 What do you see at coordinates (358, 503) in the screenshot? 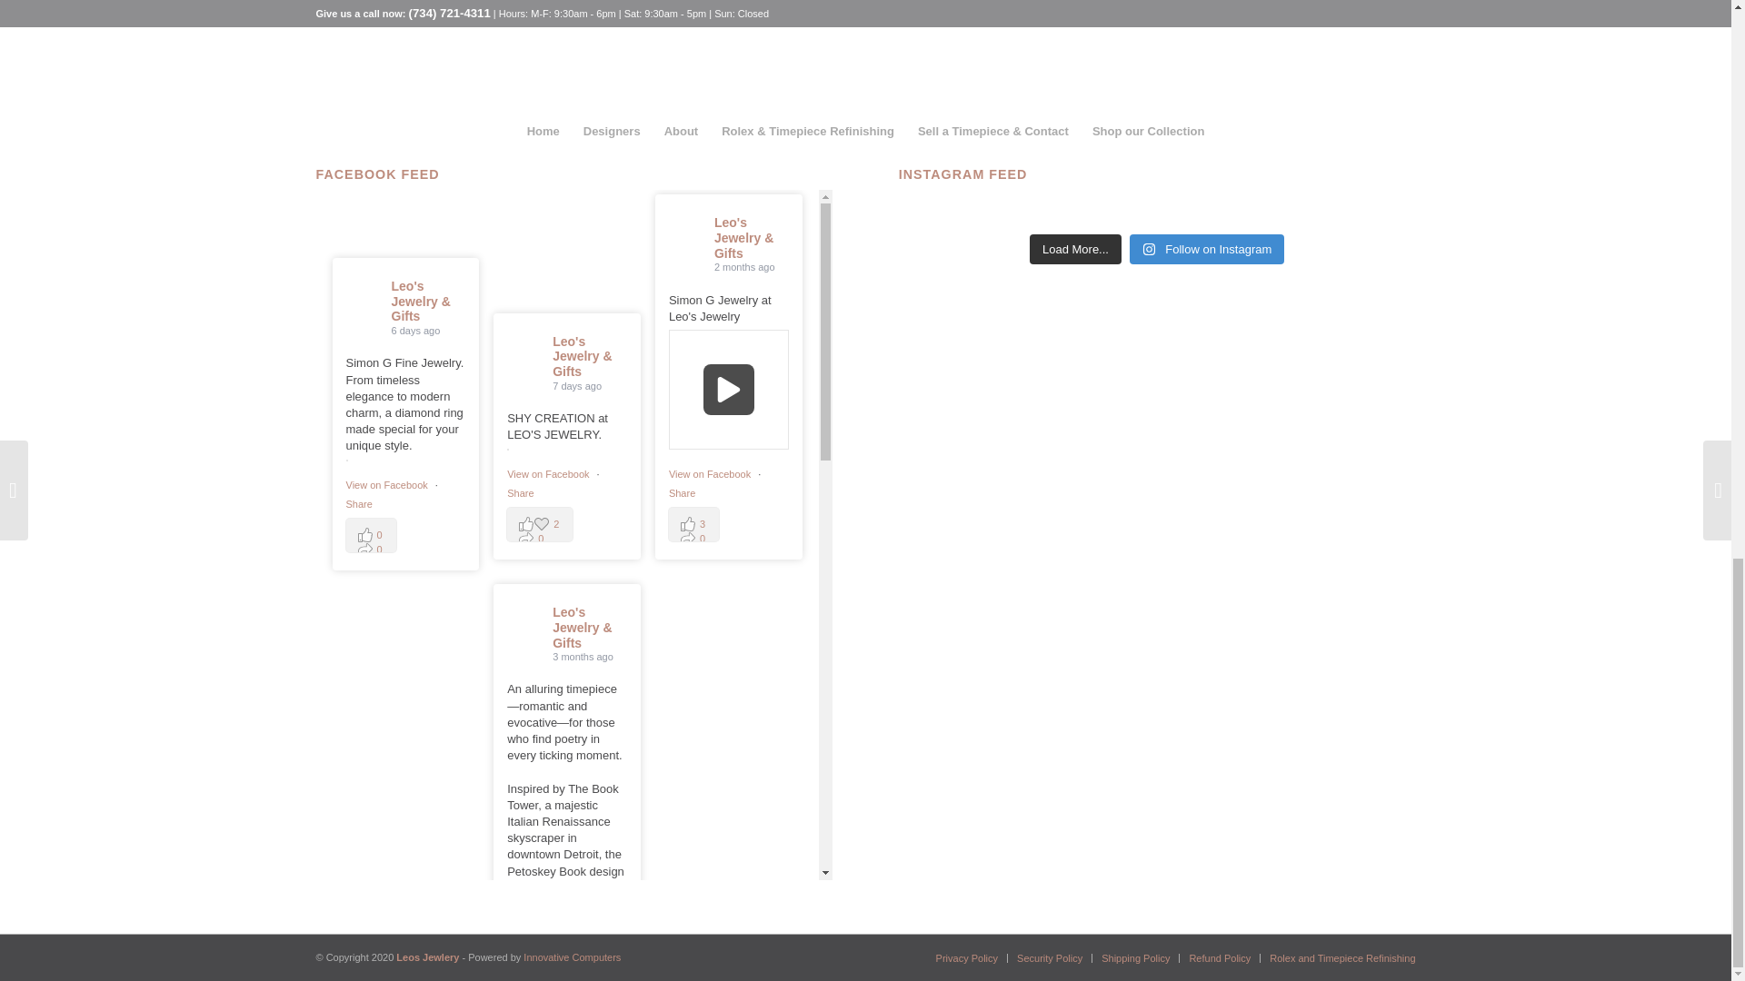
I see `Share` at bounding box center [358, 503].